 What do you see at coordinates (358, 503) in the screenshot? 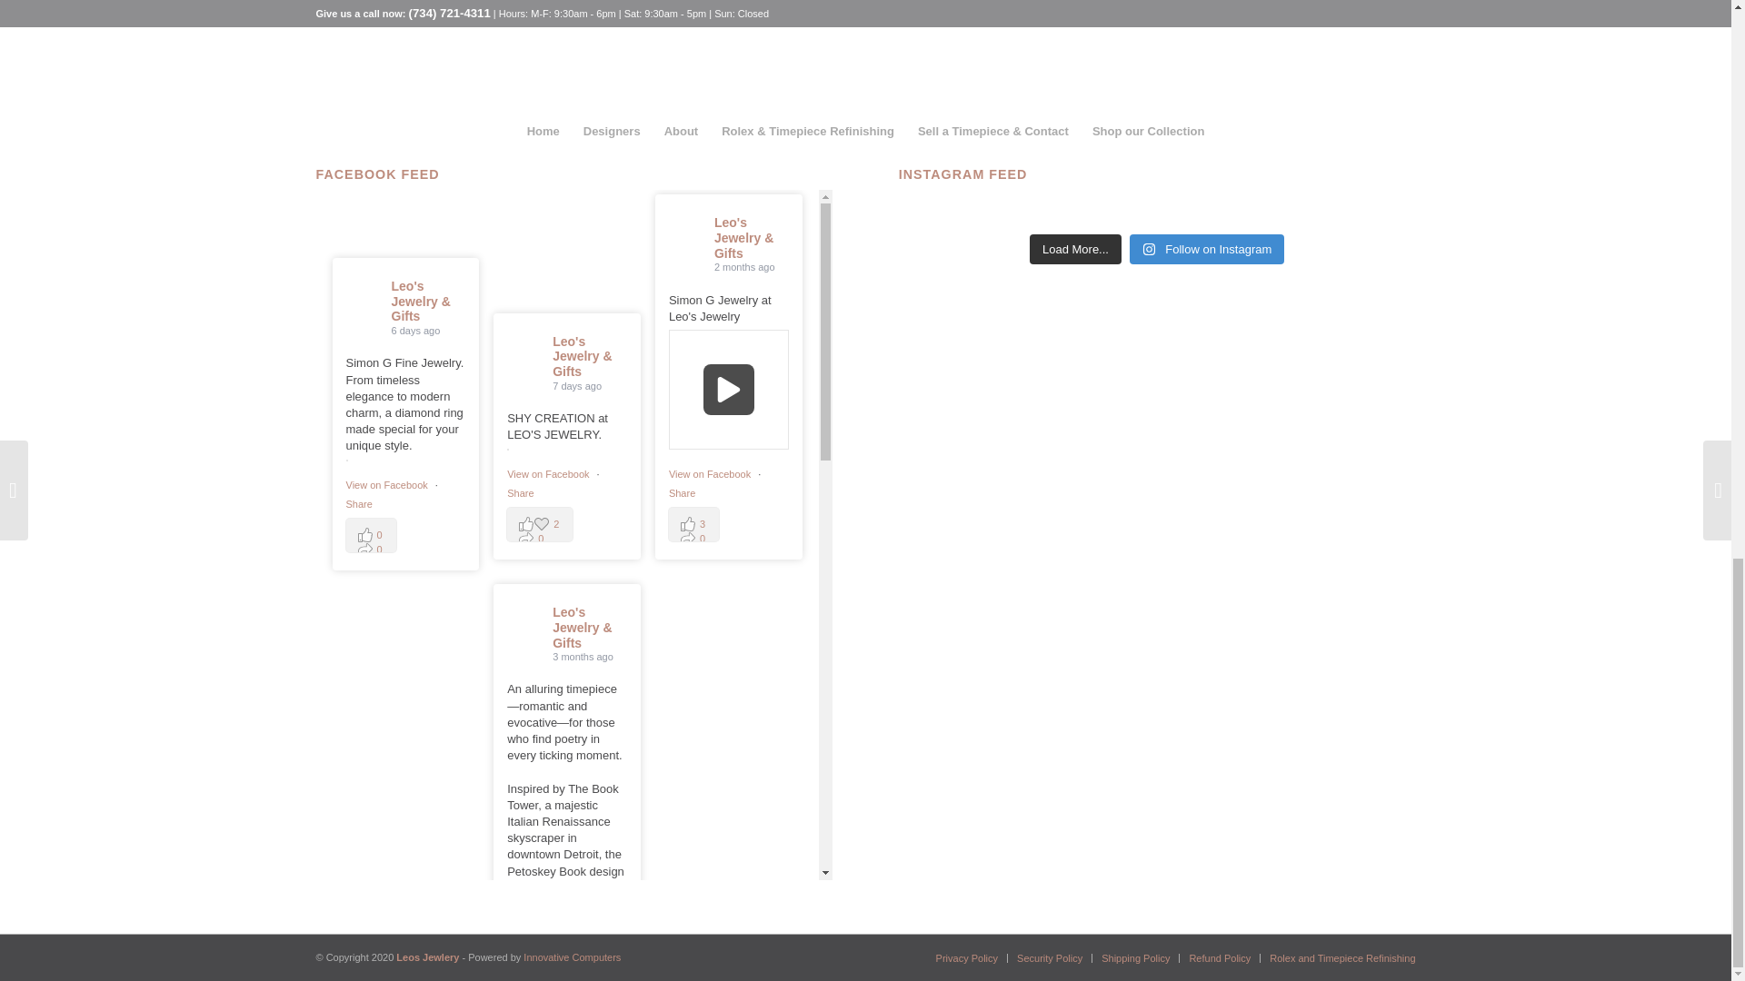
I see `Share` at bounding box center [358, 503].